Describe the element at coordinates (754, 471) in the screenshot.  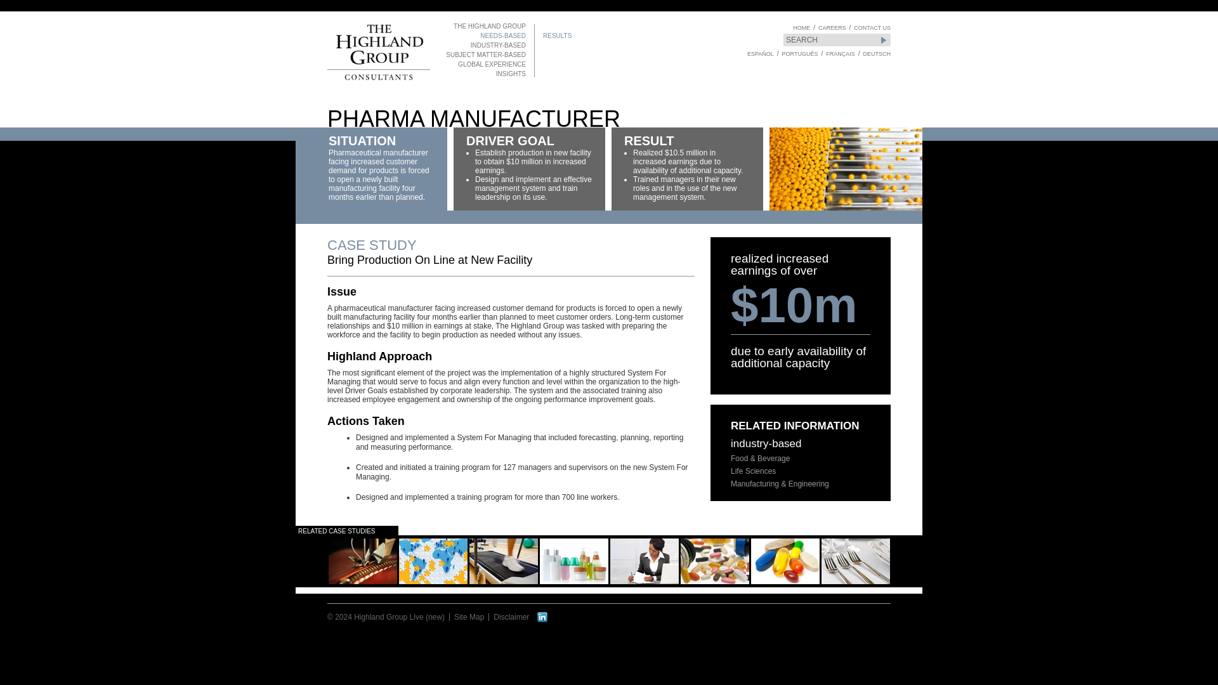
I see `Life Sciences` at that location.